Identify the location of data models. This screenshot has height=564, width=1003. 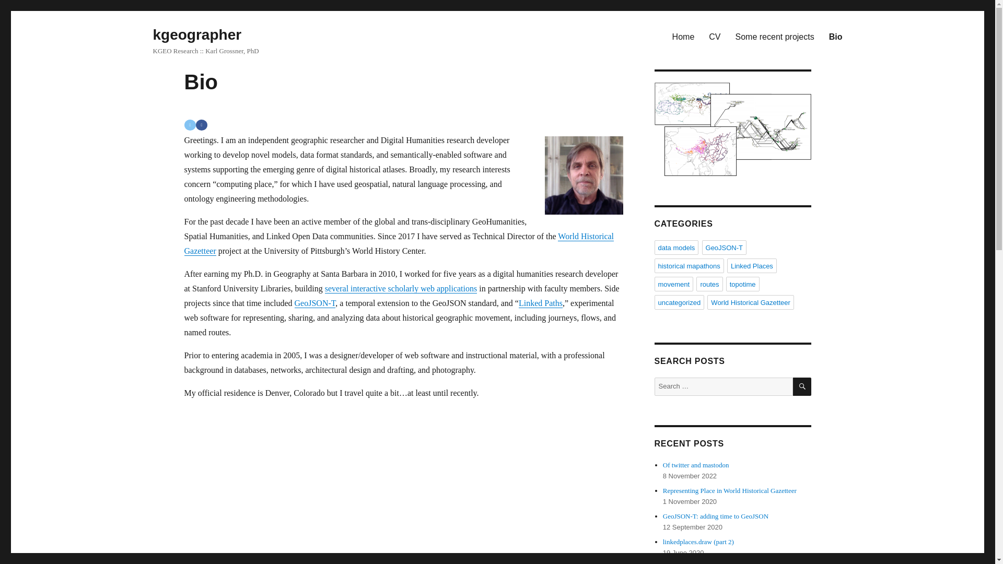
(676, 248).